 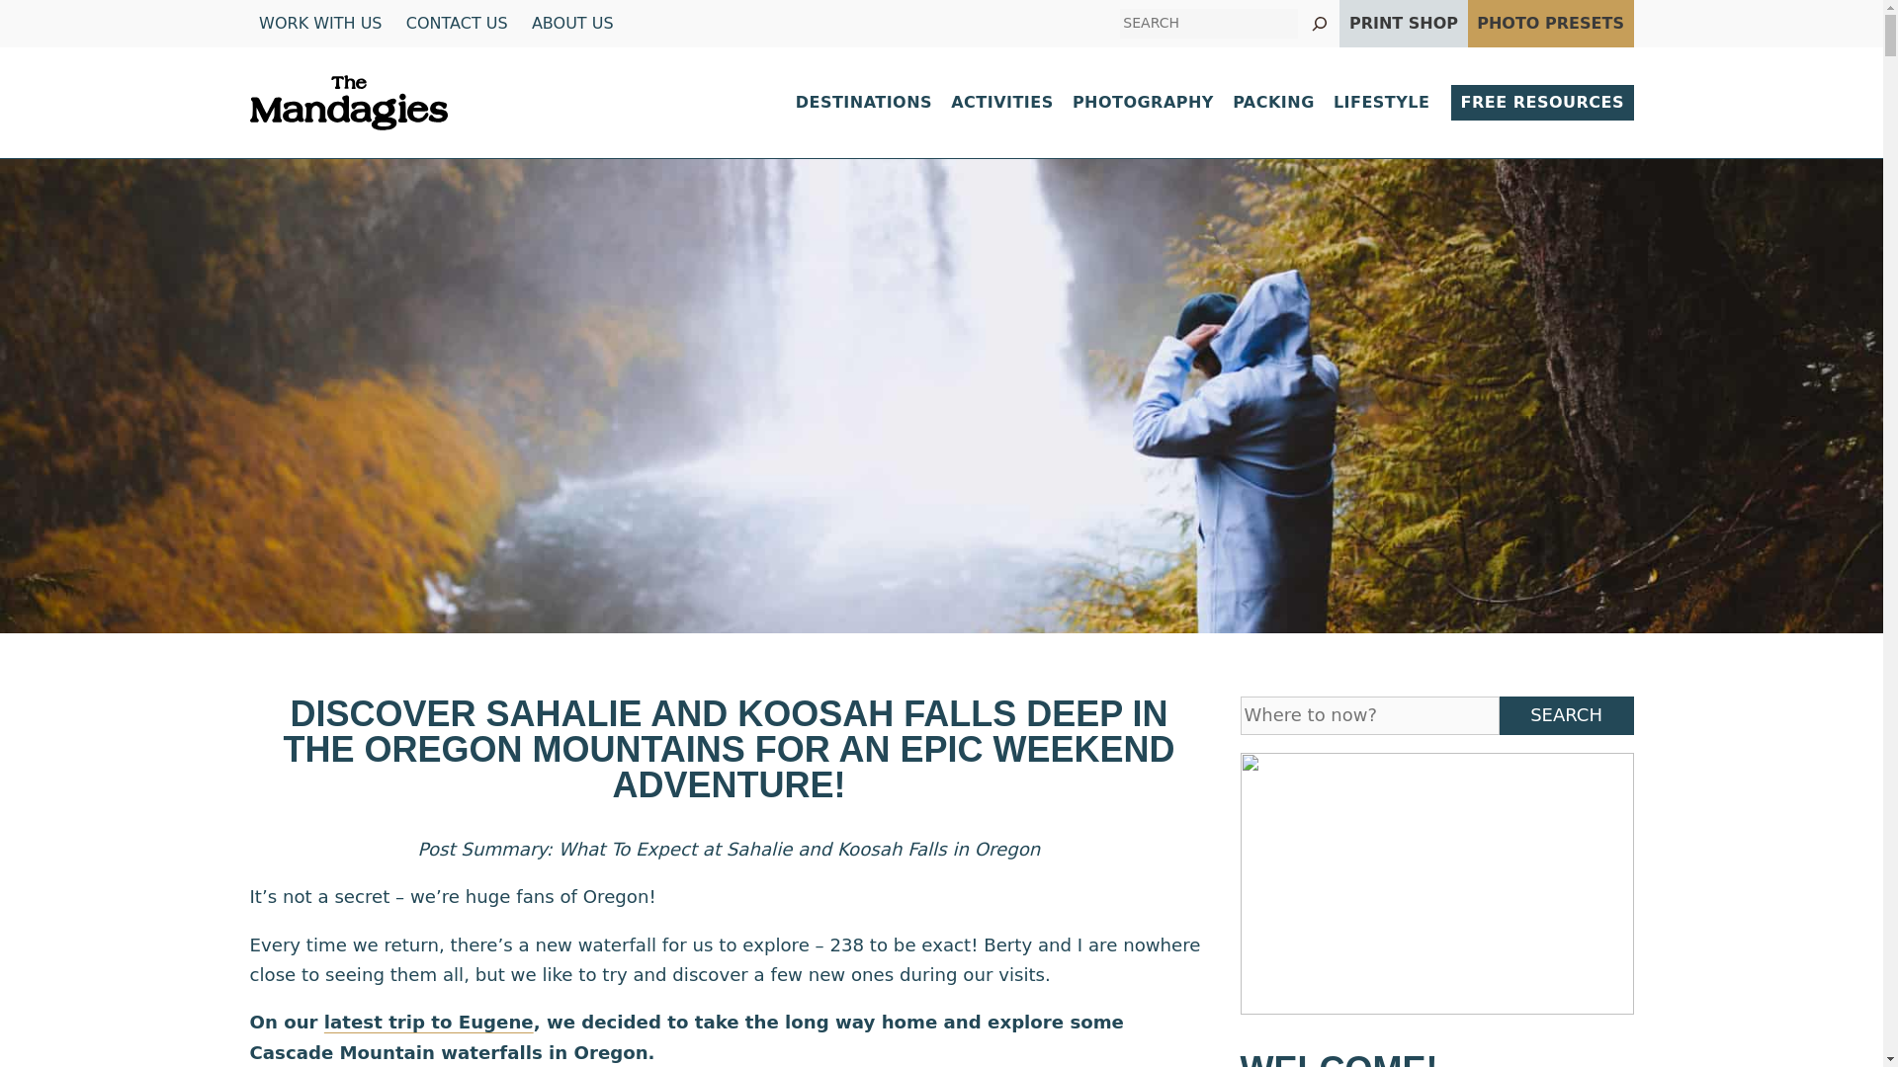 What do you see at coordinates (863, 102) in the screenshot?
I see `DESTINATIONS` at bounding box center [863, 102].